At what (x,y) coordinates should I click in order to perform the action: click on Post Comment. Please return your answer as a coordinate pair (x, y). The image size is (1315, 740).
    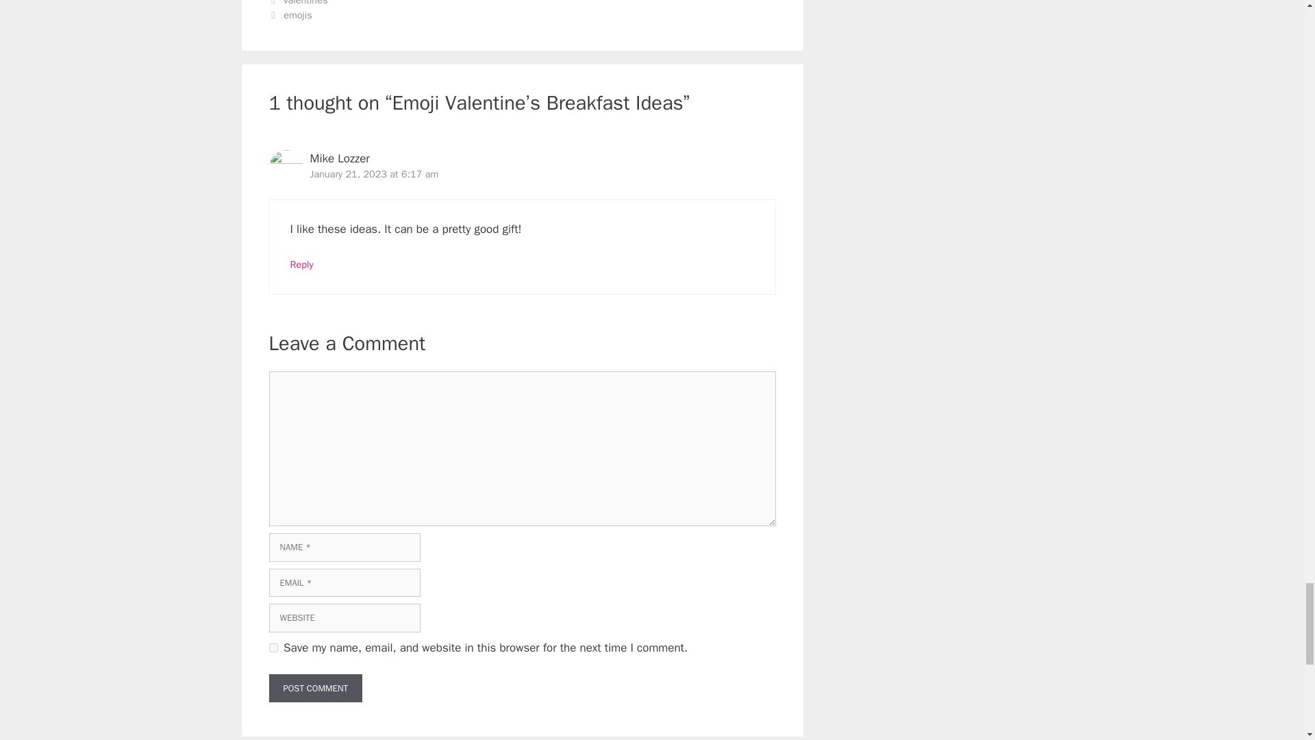
    Looking at the image, I should click on (315, 688).